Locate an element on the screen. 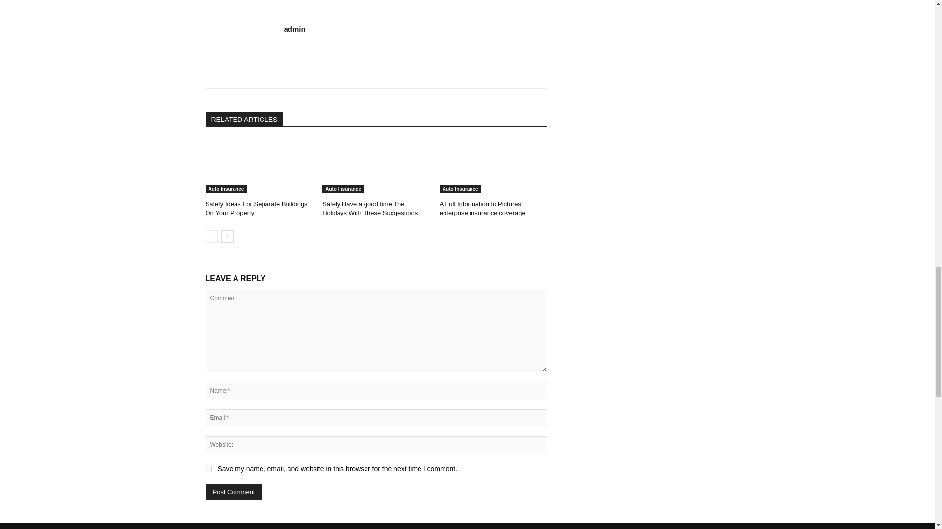 Image resolution: width=942 pixels, height=529 pixels. yes is located at coordinates (208, 469).